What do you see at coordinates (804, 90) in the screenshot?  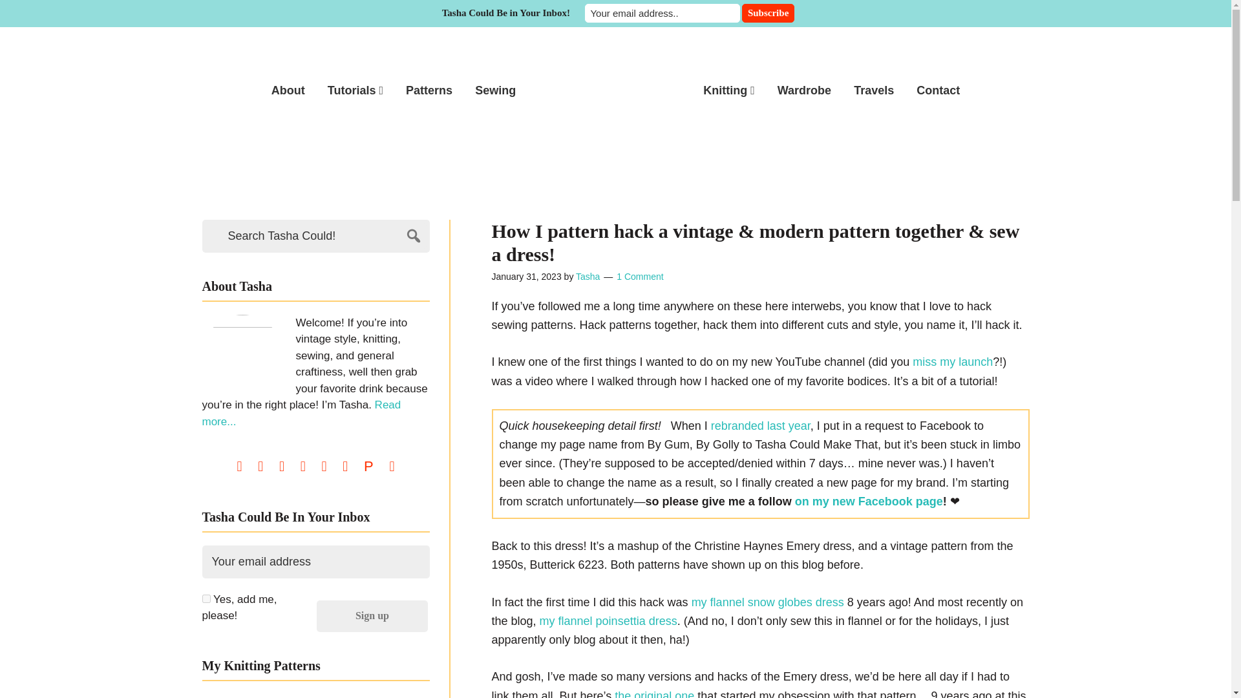 I see `Wardrobe` at bounding box center [804, 90].